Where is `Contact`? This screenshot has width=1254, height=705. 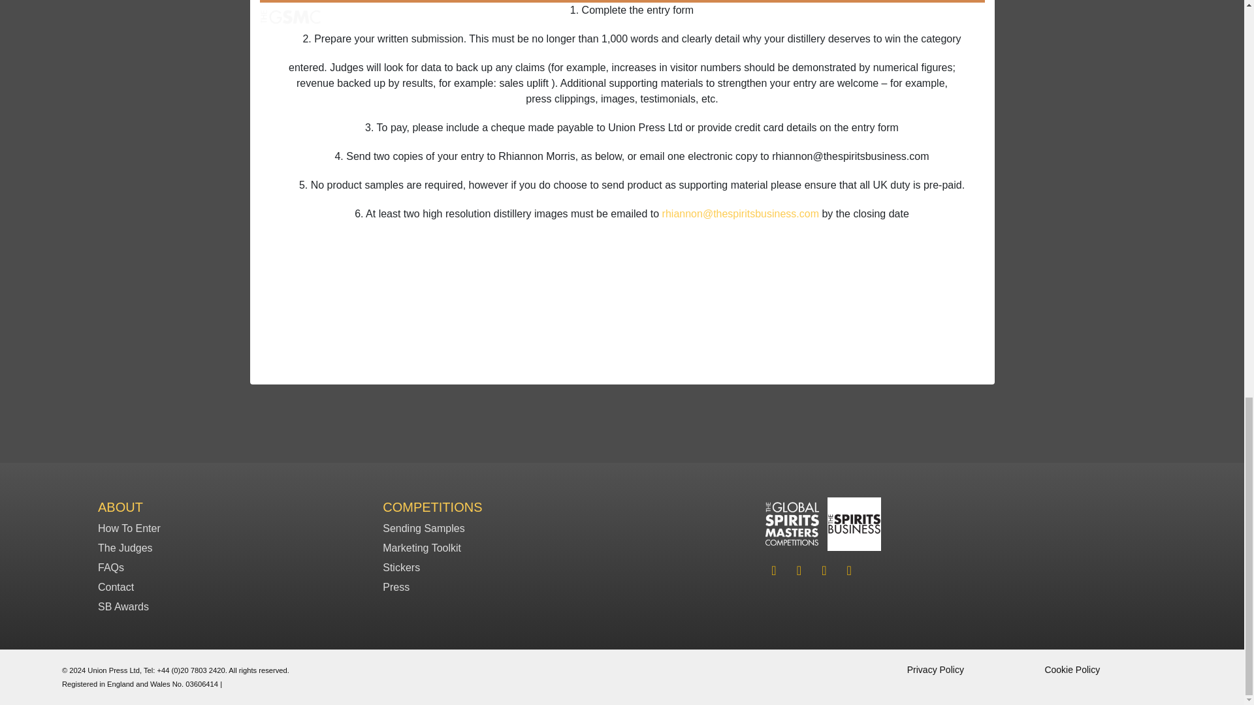 Contact is located at coordinates (116, 587).